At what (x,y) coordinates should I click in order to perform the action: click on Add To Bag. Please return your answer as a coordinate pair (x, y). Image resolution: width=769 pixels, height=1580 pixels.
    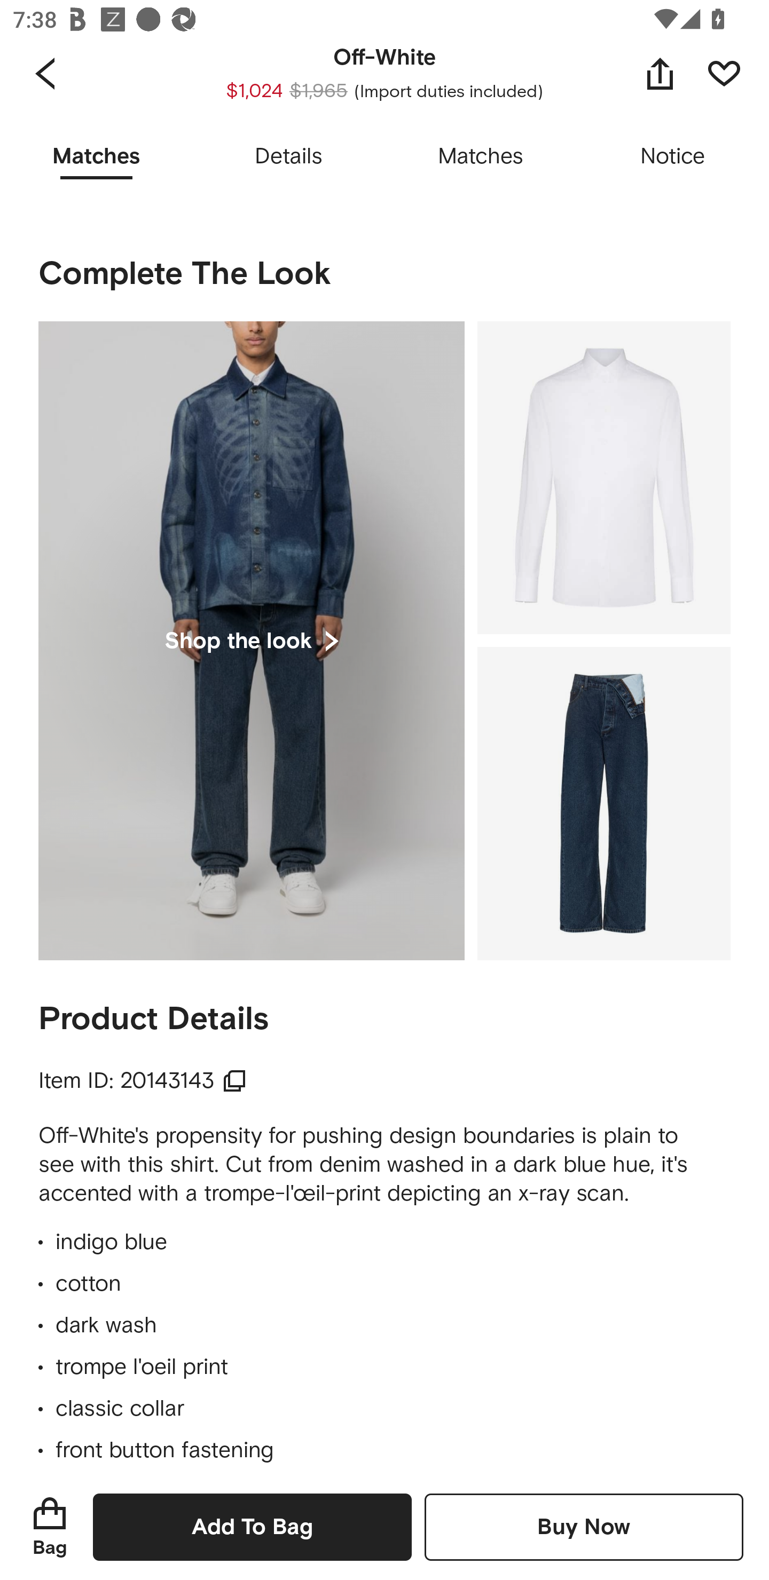
    Looking at the image, I should click on (252, 1527).